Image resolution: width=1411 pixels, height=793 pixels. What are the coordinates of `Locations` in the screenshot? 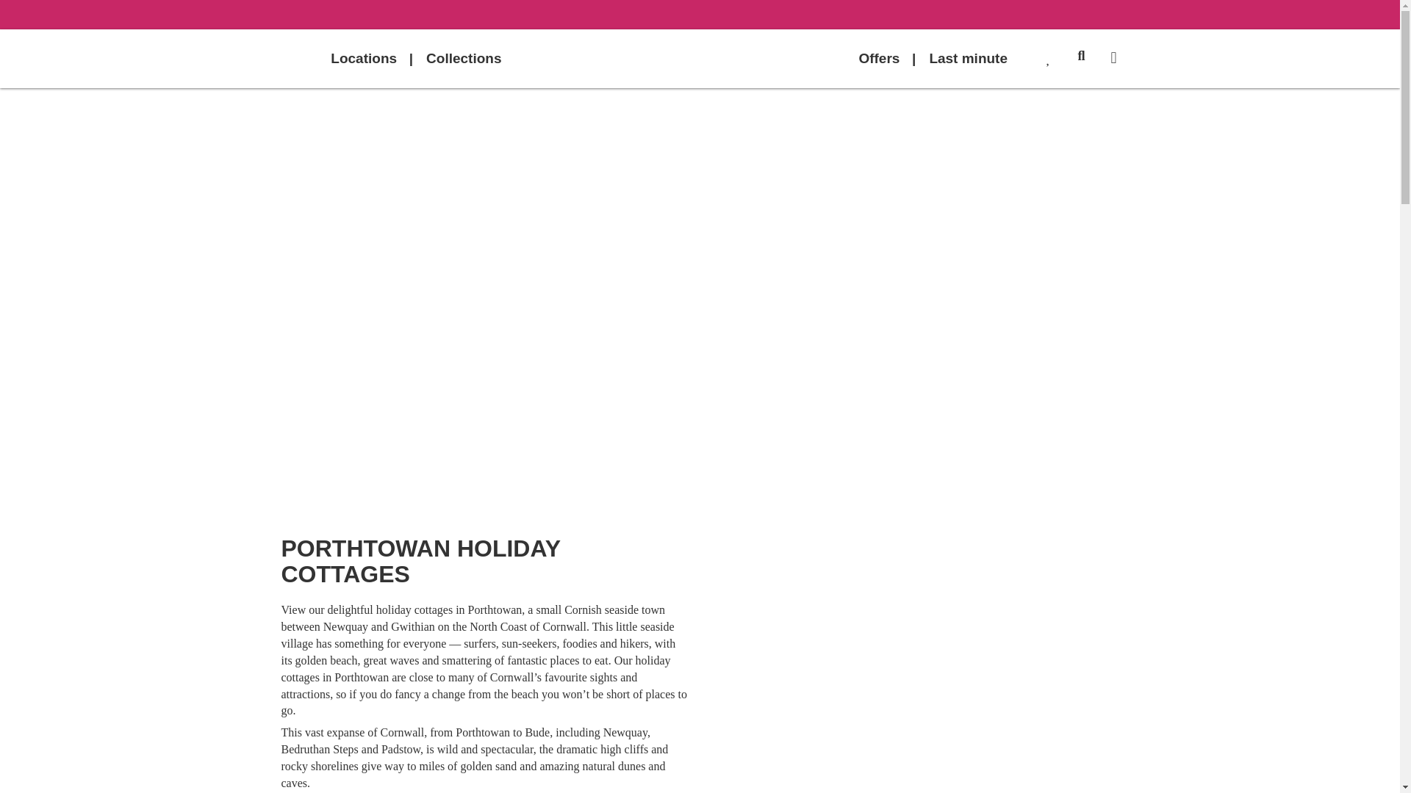 It's located at (364, 57).